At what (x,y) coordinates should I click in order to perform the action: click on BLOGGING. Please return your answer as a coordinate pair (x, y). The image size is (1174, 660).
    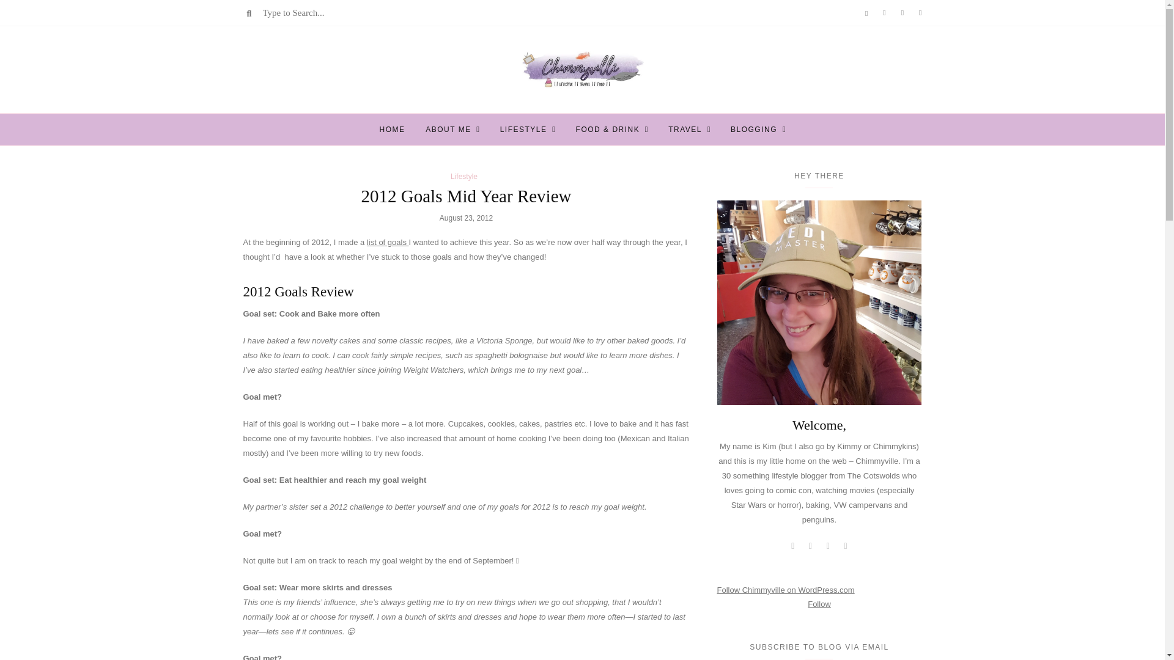
    Looking at the image, I should click on (753, 129).